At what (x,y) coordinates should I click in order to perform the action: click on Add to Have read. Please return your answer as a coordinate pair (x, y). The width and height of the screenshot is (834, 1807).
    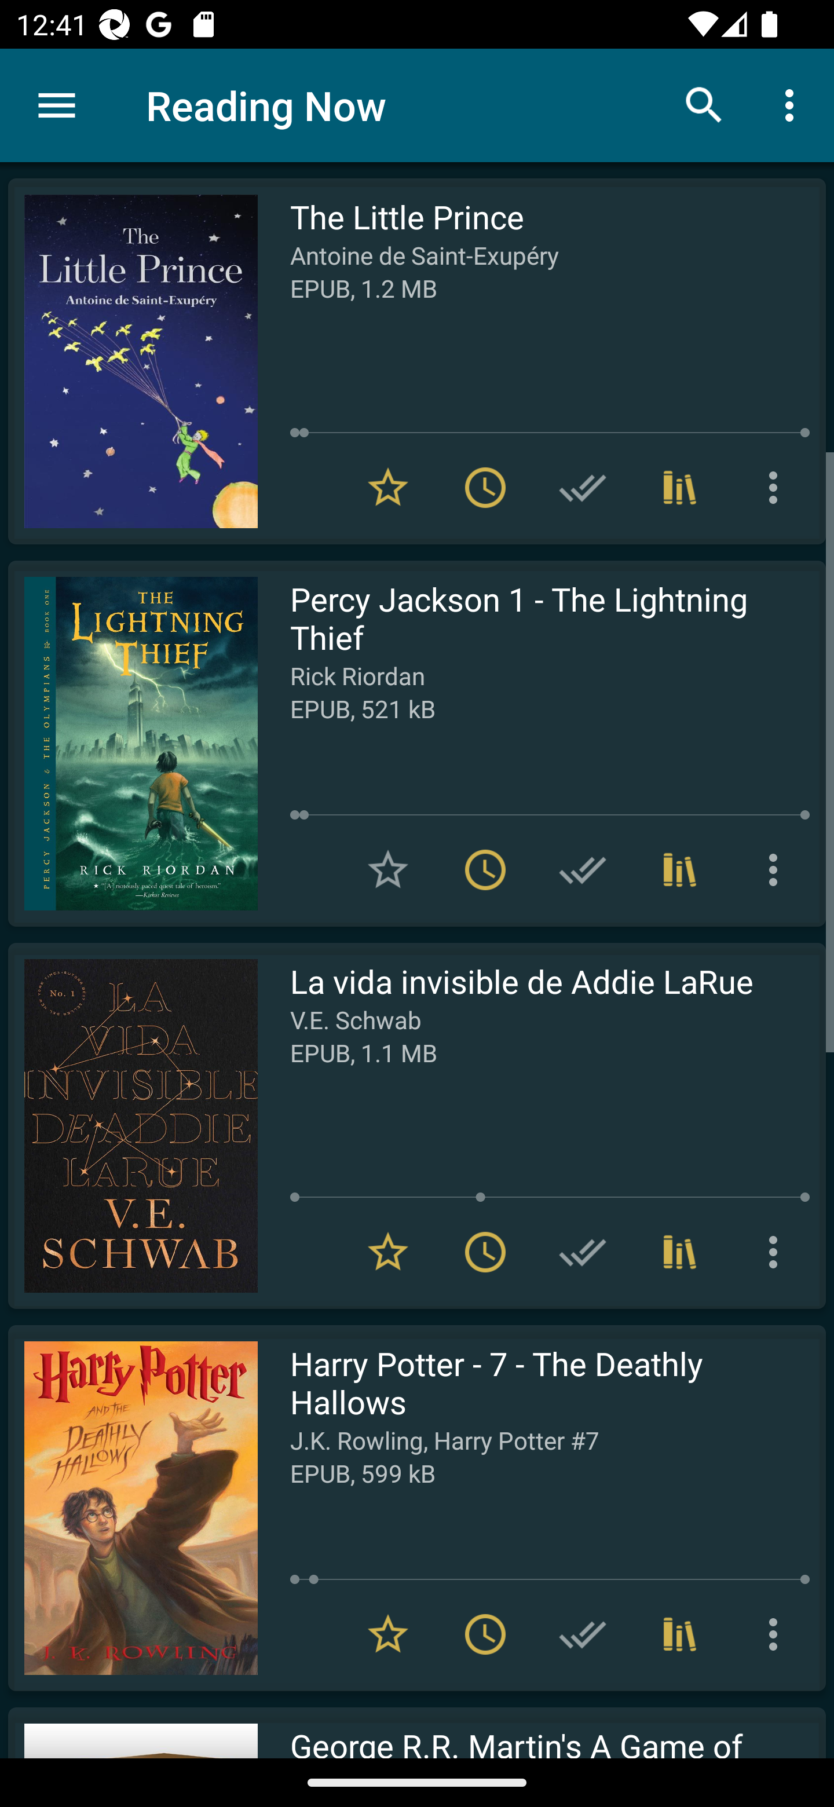
    Looking at the image, I should click on (583, 869).